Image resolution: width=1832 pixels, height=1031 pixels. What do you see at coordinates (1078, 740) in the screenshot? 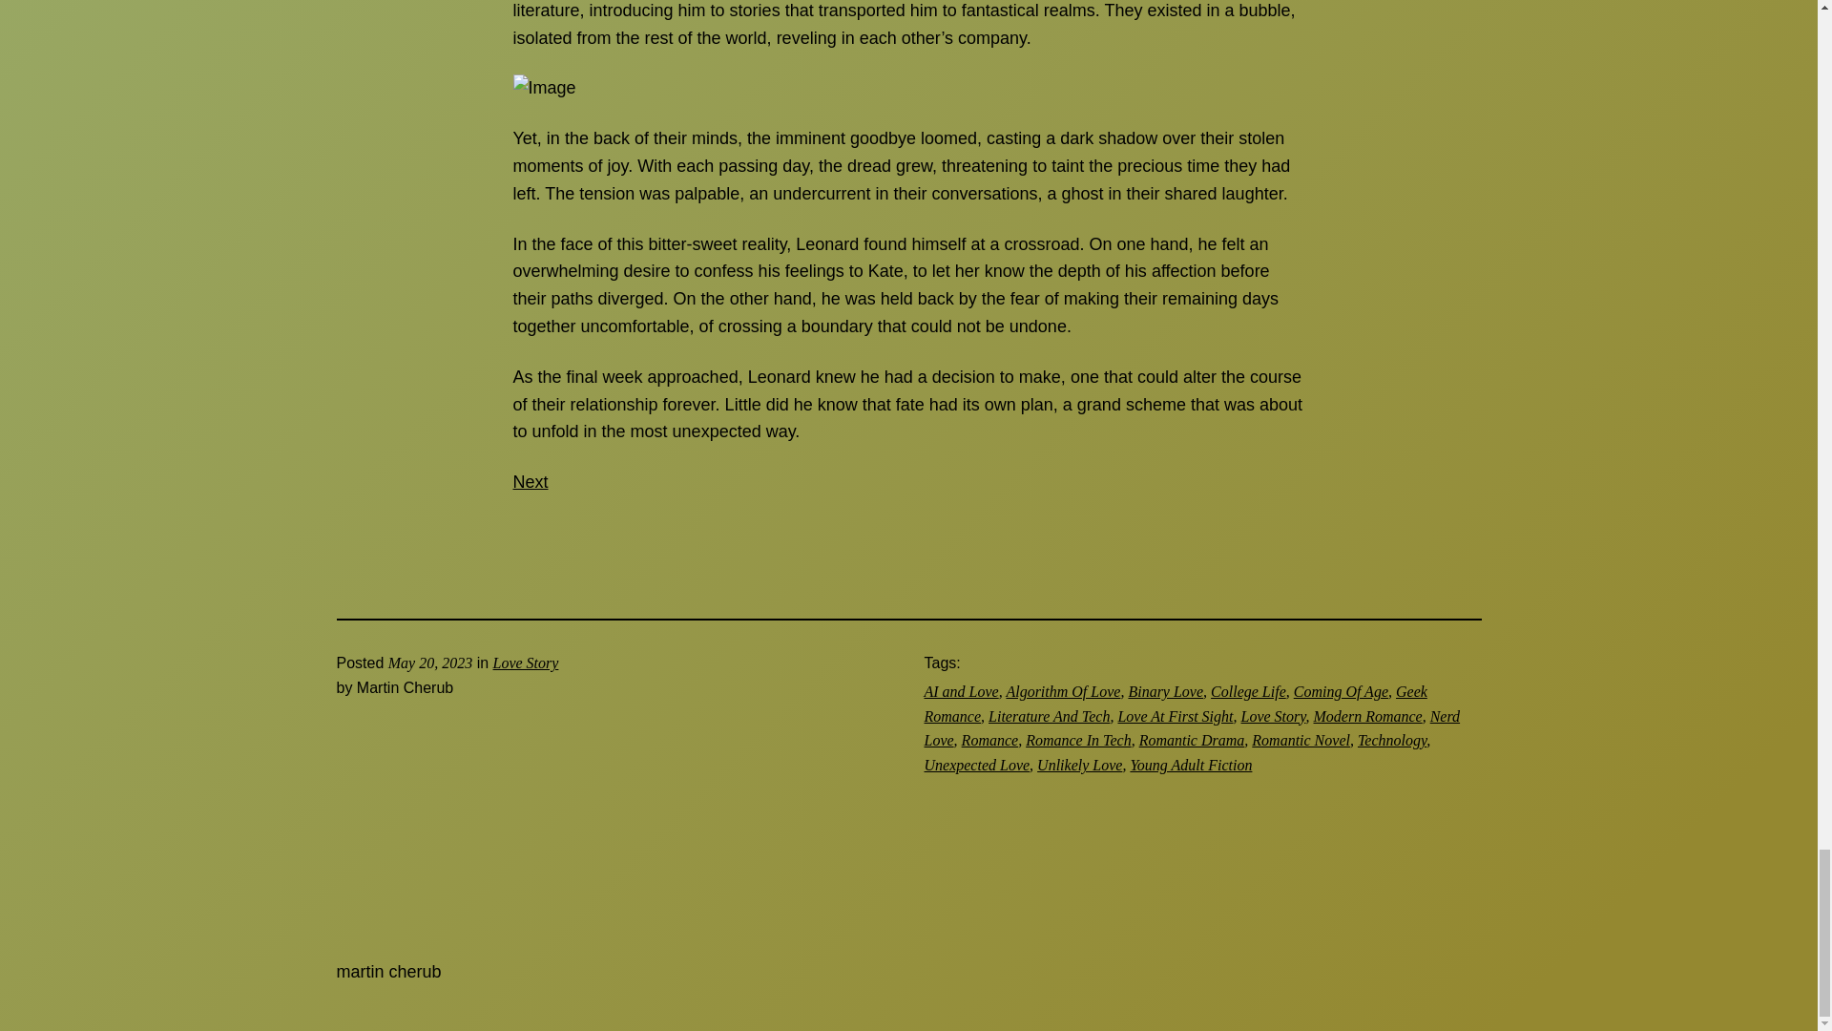
I see `Romance In Tech` at bounding box center [1078, 740].